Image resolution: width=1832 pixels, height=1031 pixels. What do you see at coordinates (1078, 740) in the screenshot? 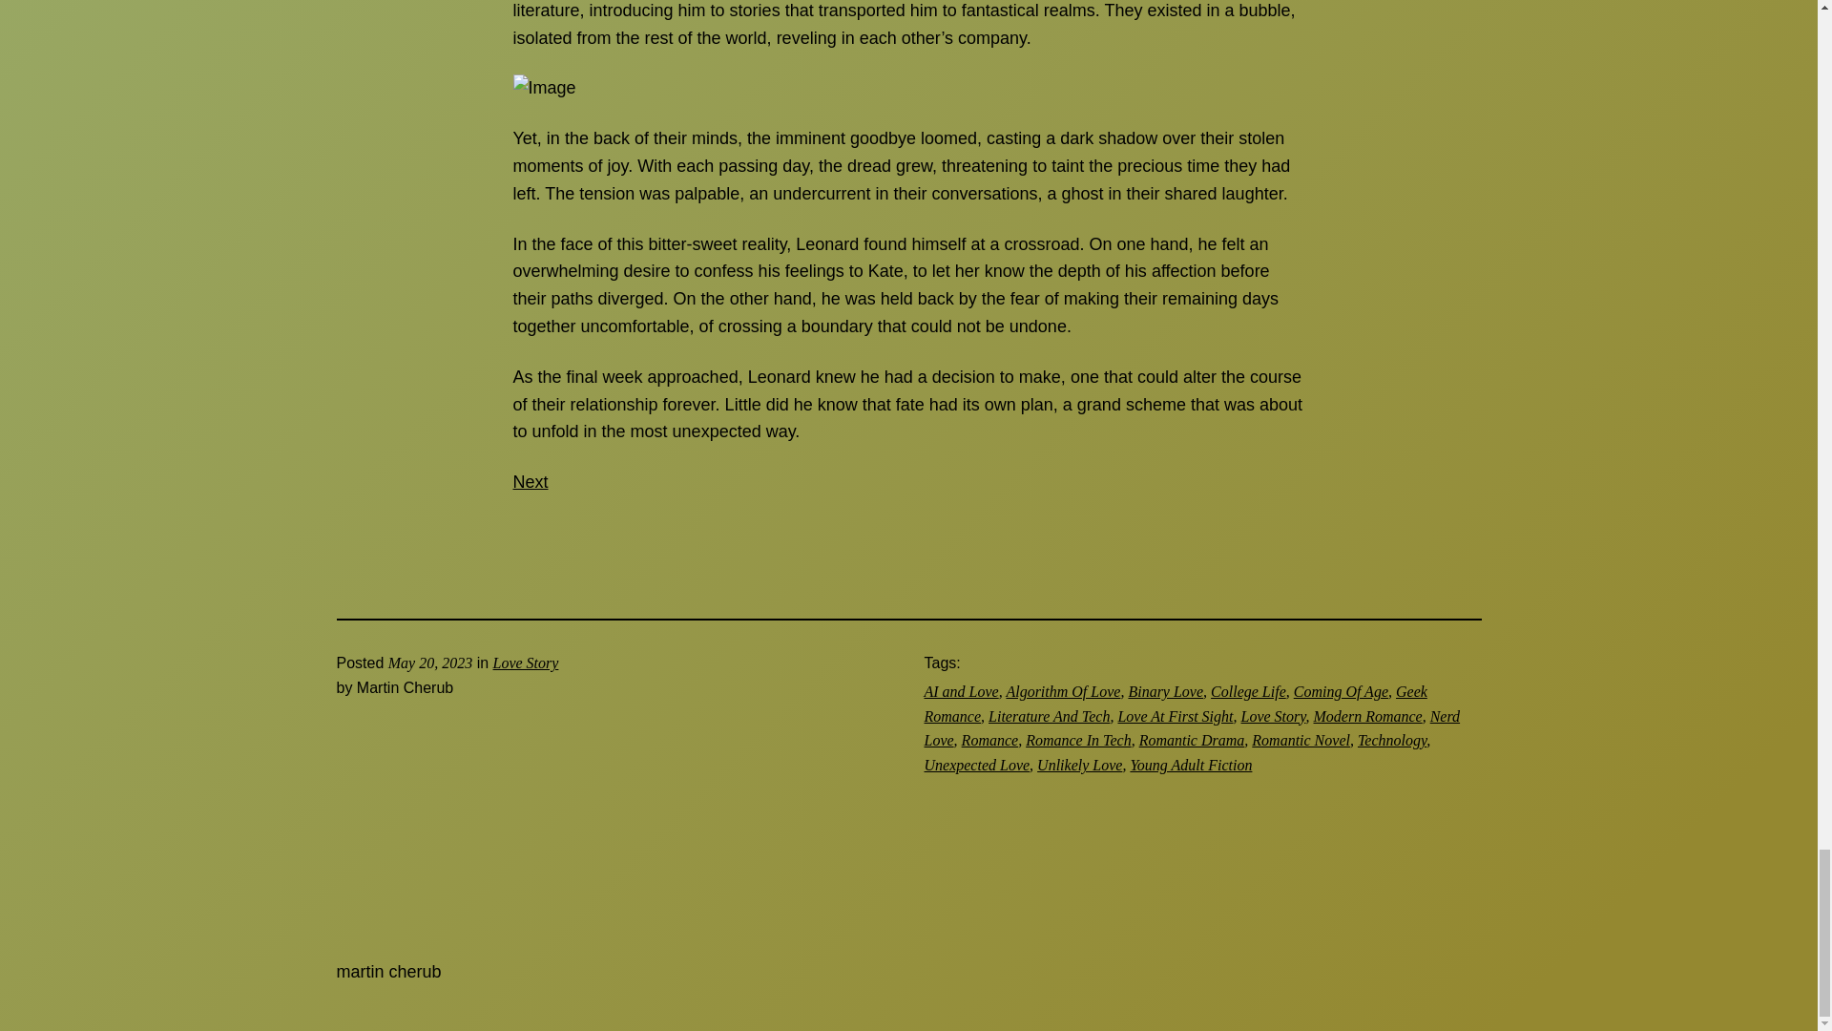
I see `Romance In Tech` at bounding box center [1078, 740].